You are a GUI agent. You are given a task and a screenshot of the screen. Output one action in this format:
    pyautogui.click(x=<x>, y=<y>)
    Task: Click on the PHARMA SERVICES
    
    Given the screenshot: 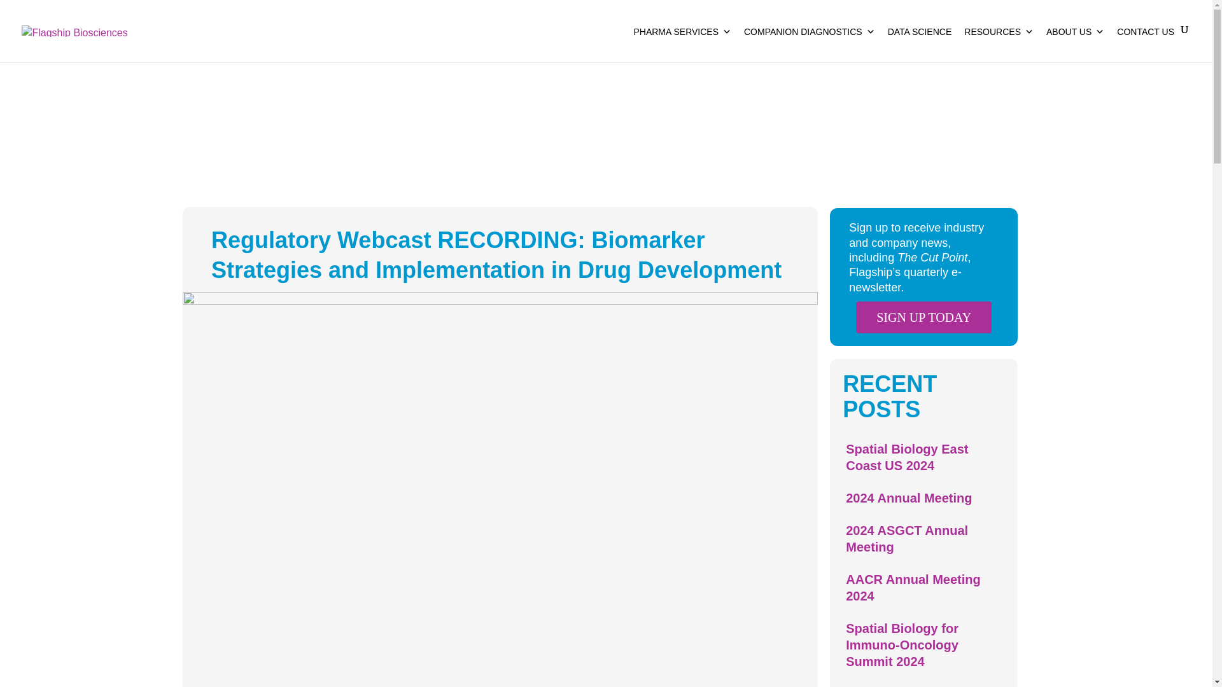 What is the action you would take?
    pyautogui.click(x=682, y=43)
    